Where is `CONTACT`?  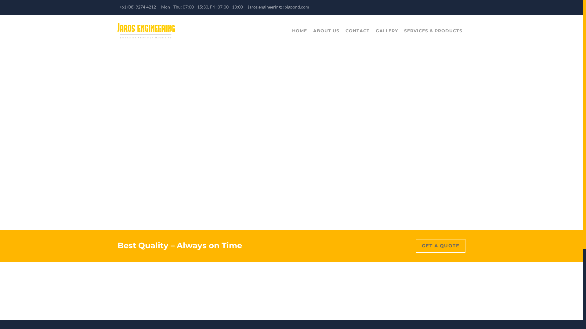 CONTACT is located at coordinates (358, 31).